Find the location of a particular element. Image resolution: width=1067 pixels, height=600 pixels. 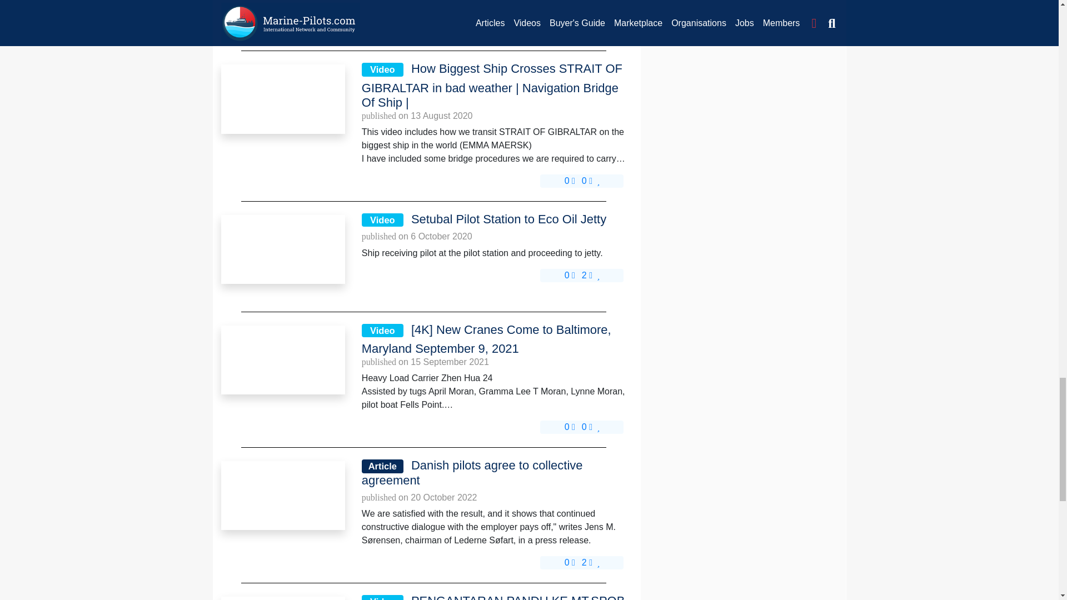

Danish pilots agree to collective agreement is located at coordinates (494, 473).